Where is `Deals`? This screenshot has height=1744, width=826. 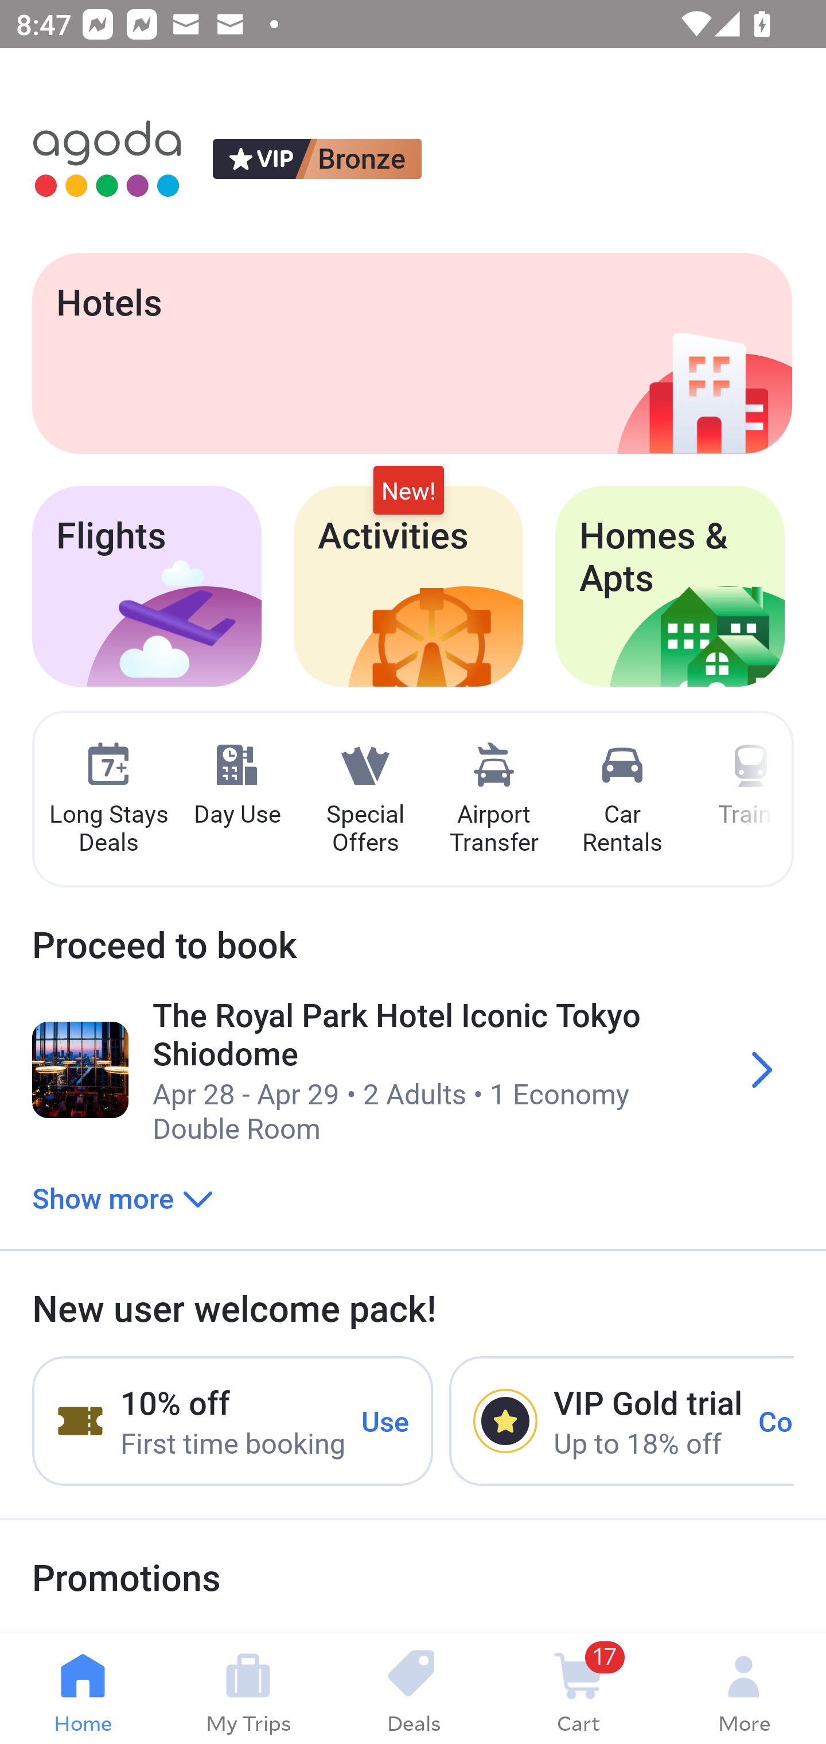 Deals is located at coordinates (413, 1689).